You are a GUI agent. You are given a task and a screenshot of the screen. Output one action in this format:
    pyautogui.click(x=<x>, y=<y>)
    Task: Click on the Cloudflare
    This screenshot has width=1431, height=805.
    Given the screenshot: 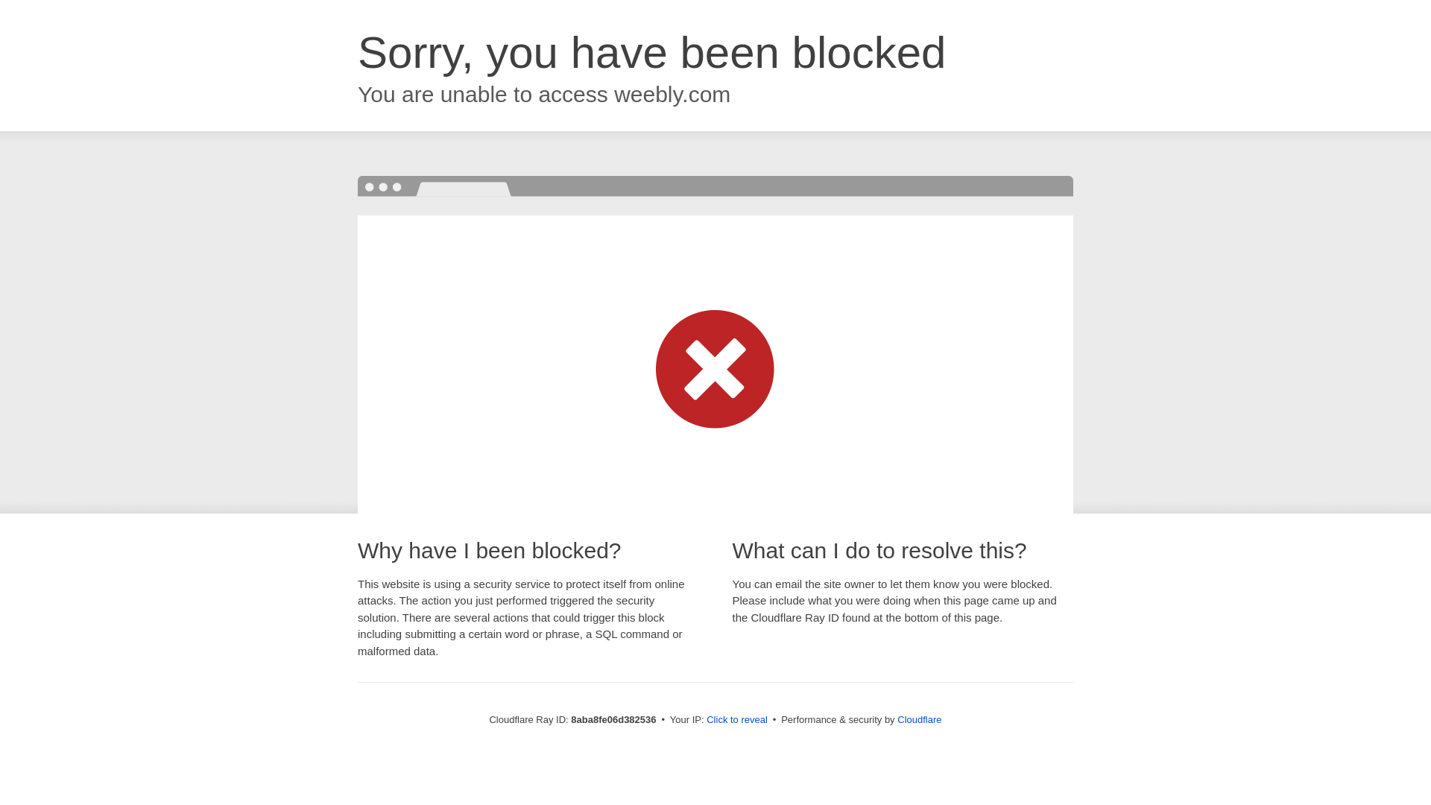 What is the action you would take?
    pyautogui.click(x=919, y=719)
    